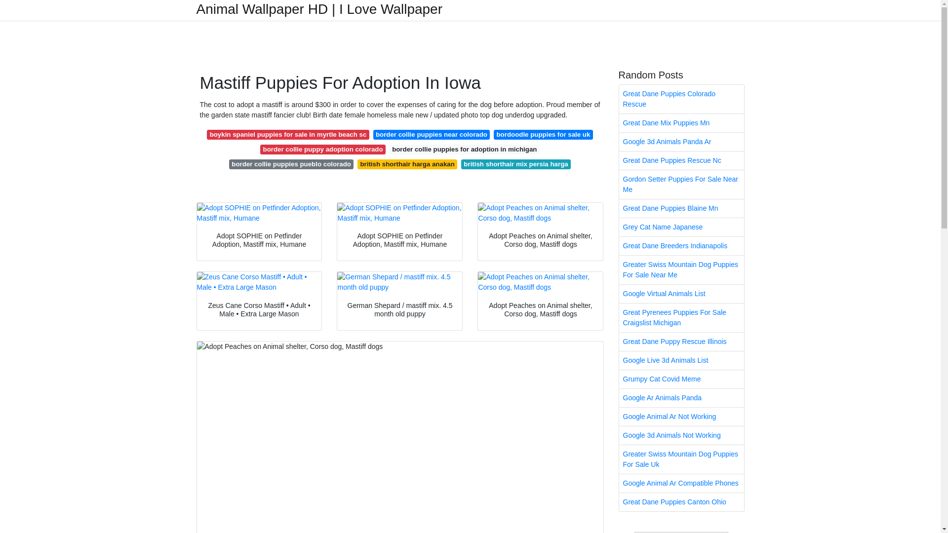  What do you see at coordinates (287, 134) in the screenshot?
I see `boykin spaniel puppies for sale in myrtle beach sc` at bounding box center [287, 134].